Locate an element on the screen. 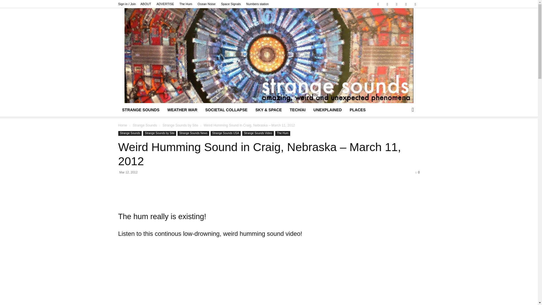  The Hum is located at coordinates (186, 4).